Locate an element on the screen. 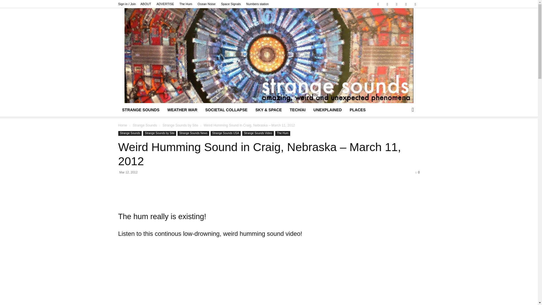  The Hum is located at coordinates (186, 4).